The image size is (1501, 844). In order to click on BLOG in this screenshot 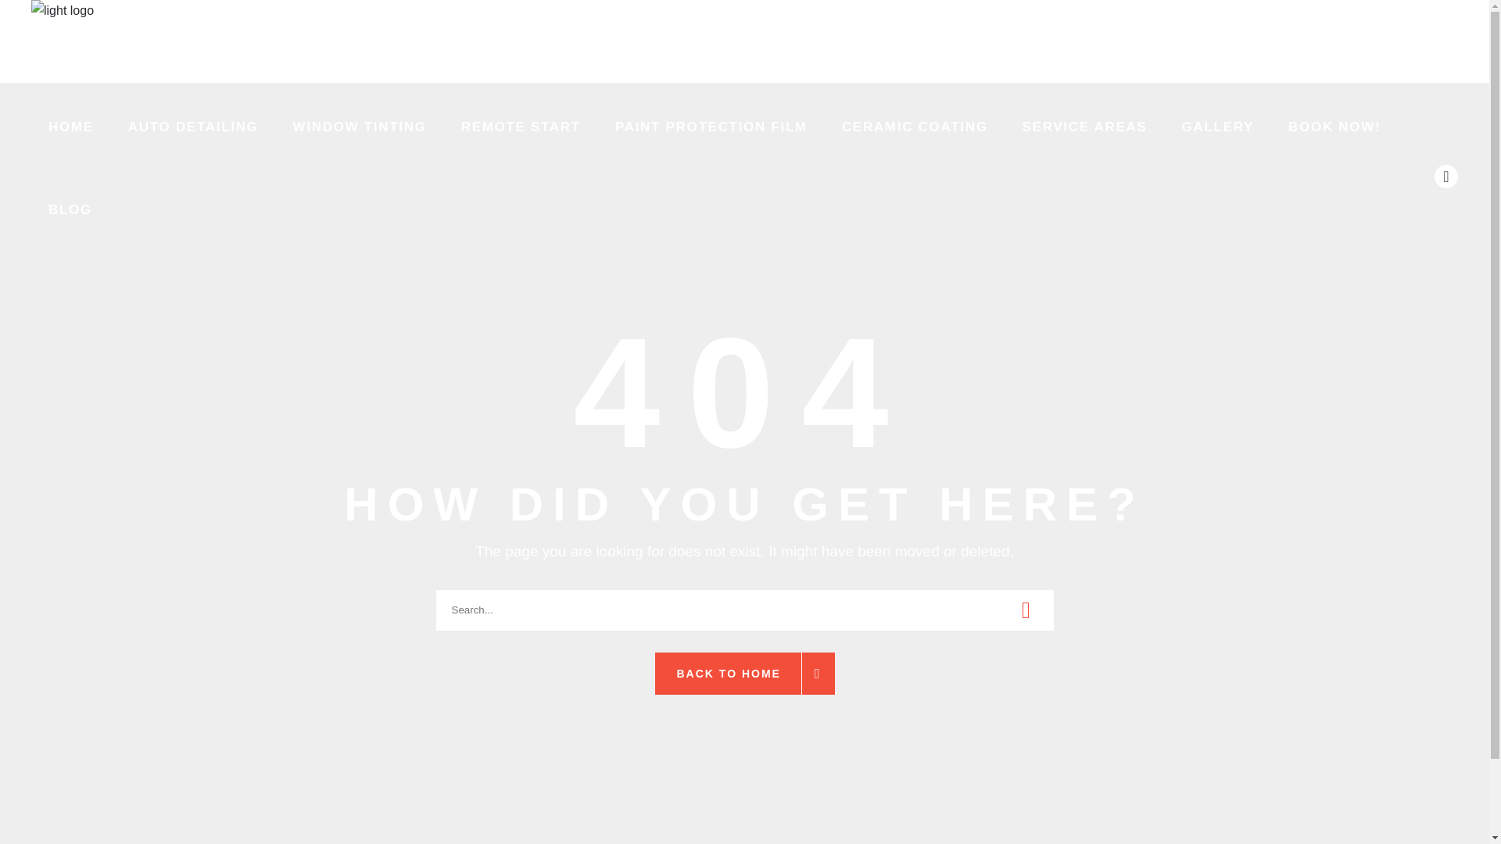, I will do `click(70, 206)`.